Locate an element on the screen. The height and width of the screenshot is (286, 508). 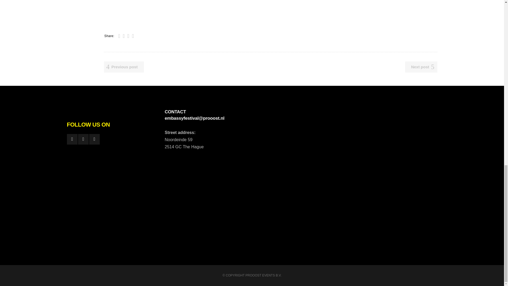
Share on Pinterest is located at coordinates (133, 36).